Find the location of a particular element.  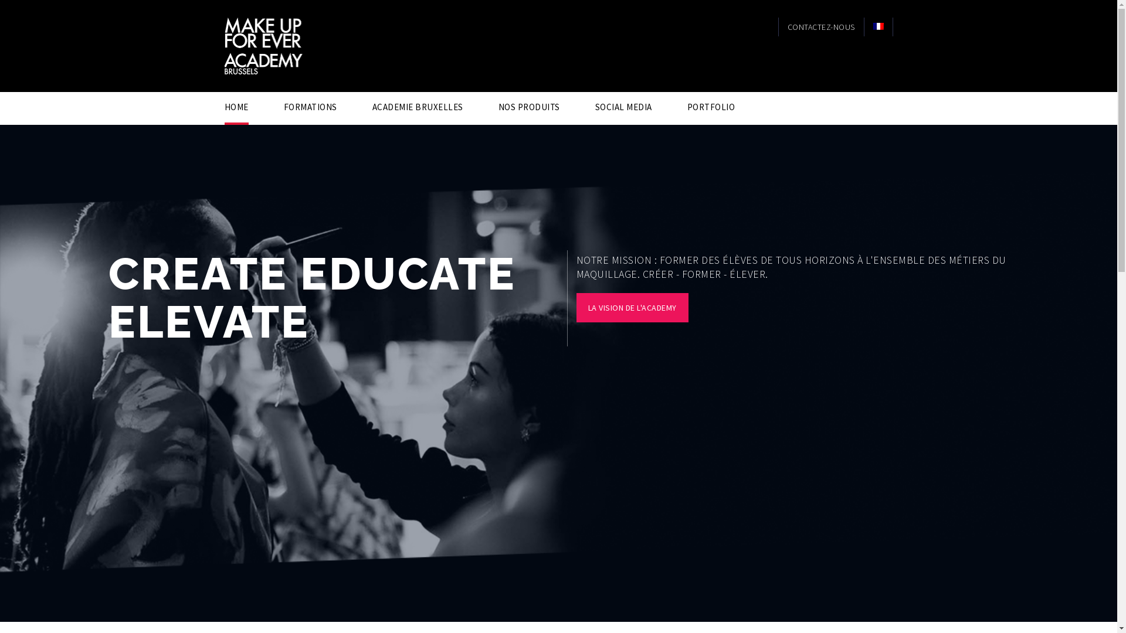

FORMATIONS is located at coordinates (311, 107).